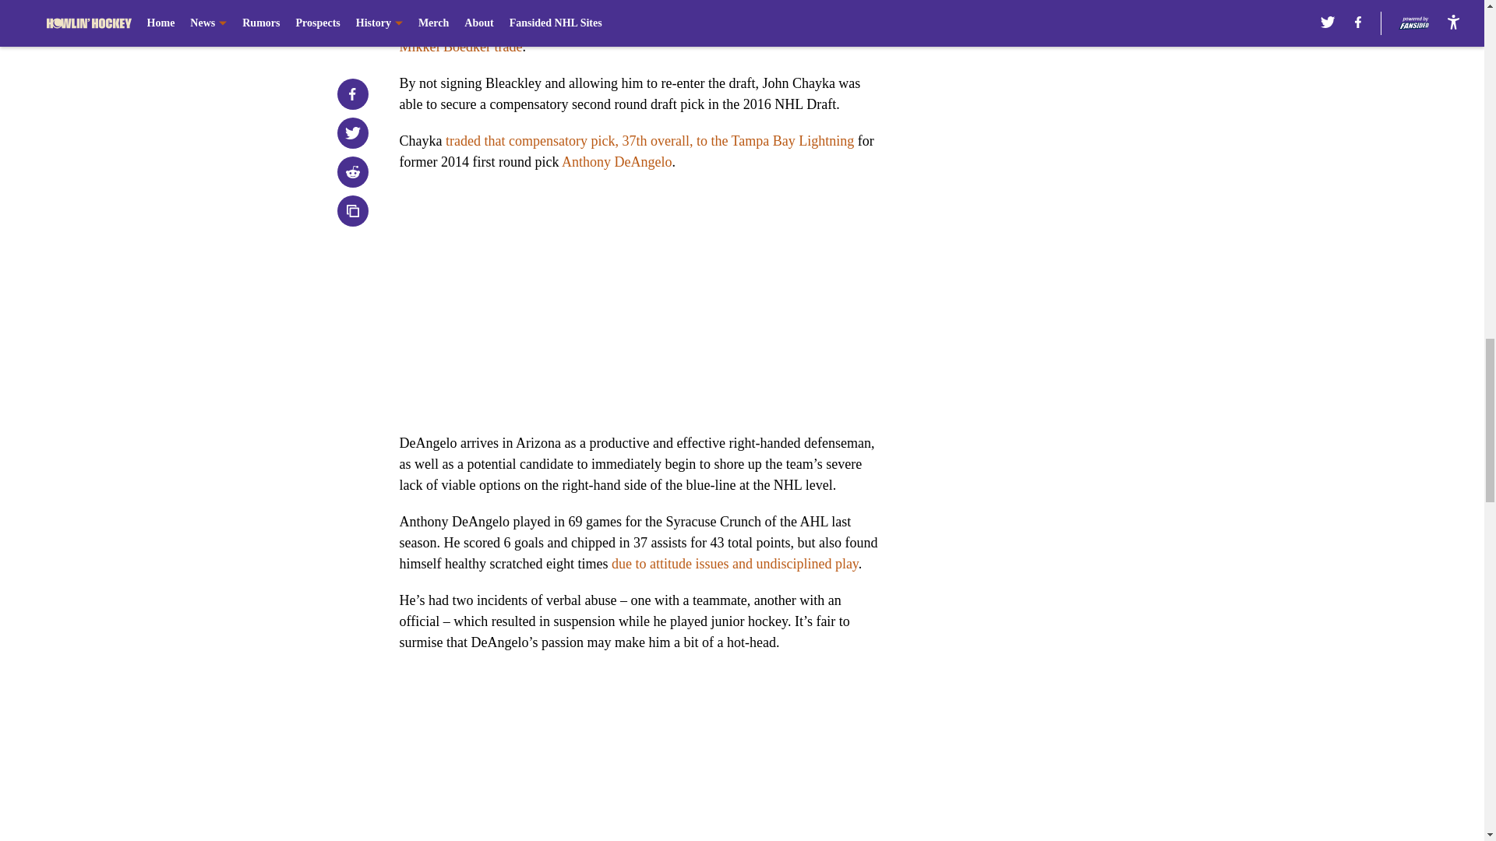 The width and height of the screenshot is (1496, 841). What do you see at coordinates (626, 36) in the screenshot?
I see `part of the Mikkel Boedker trade` at bounding box center [626, 36].